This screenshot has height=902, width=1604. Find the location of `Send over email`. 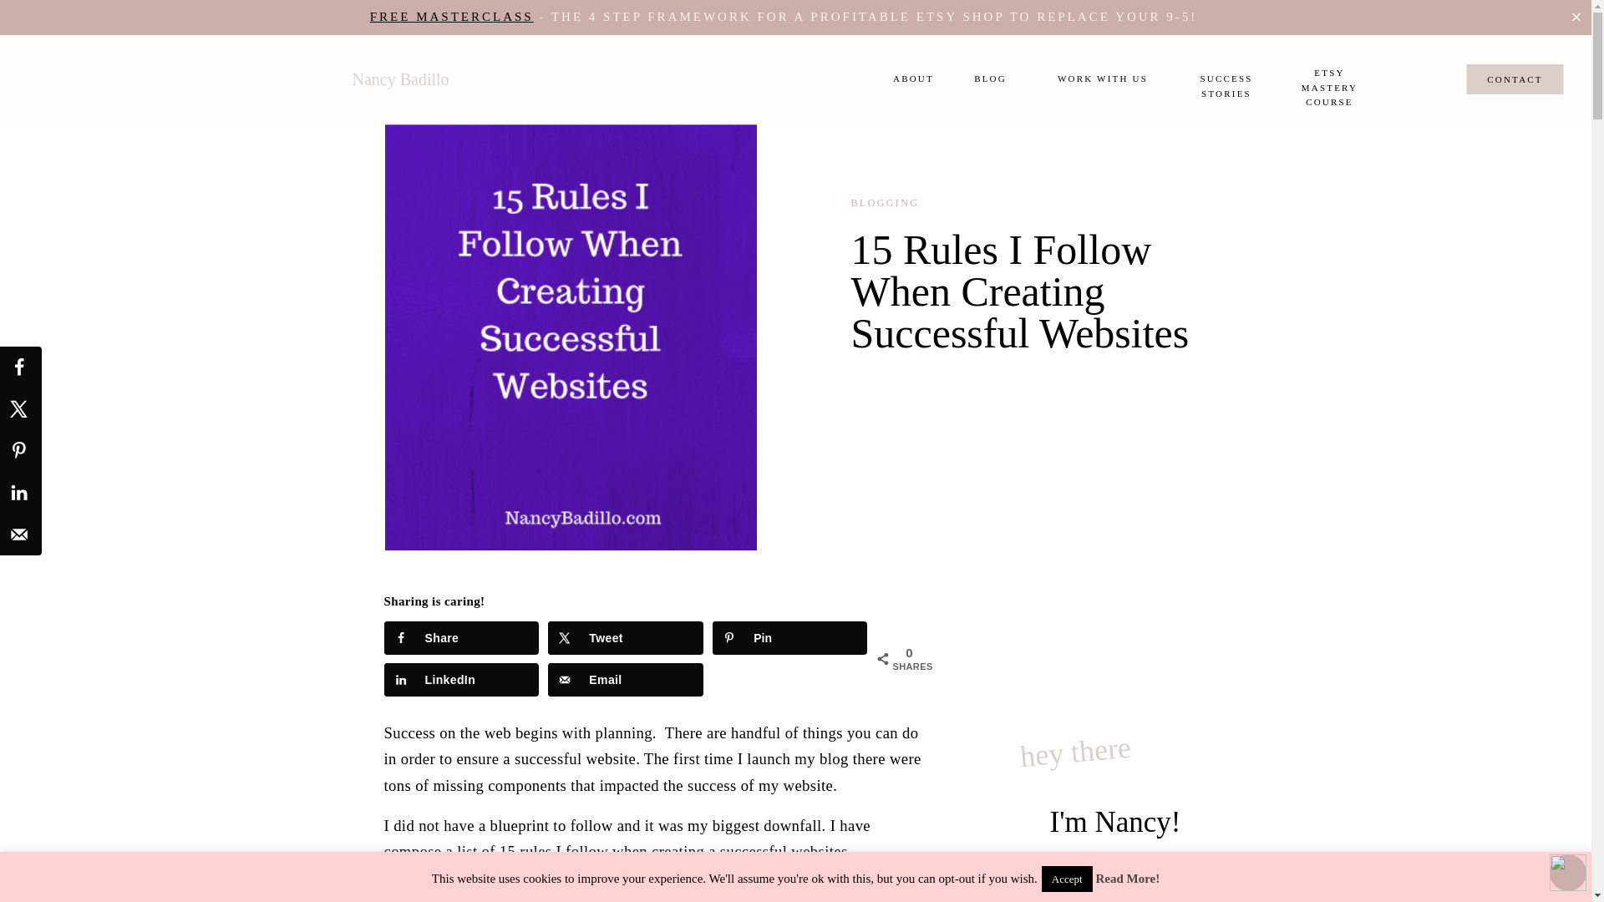

Send over email is located at coordinates (625, 679).